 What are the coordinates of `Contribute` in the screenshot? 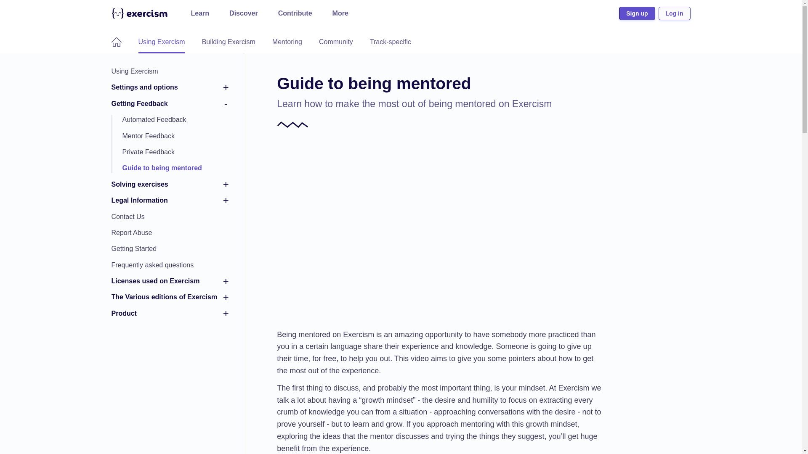 It's located at (295, 13).